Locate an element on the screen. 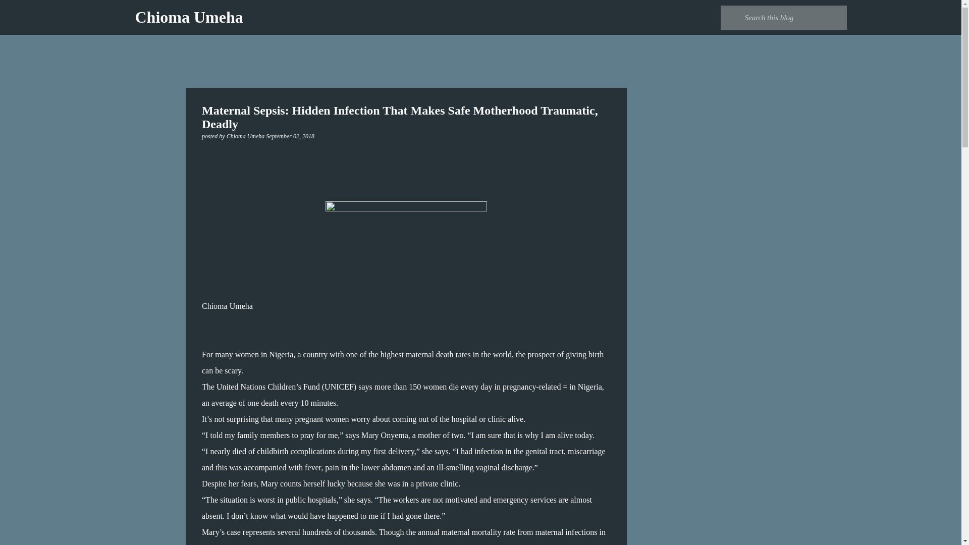 The image size is (969, 545). Chioma Umeha is located at coordinates (246, 136).